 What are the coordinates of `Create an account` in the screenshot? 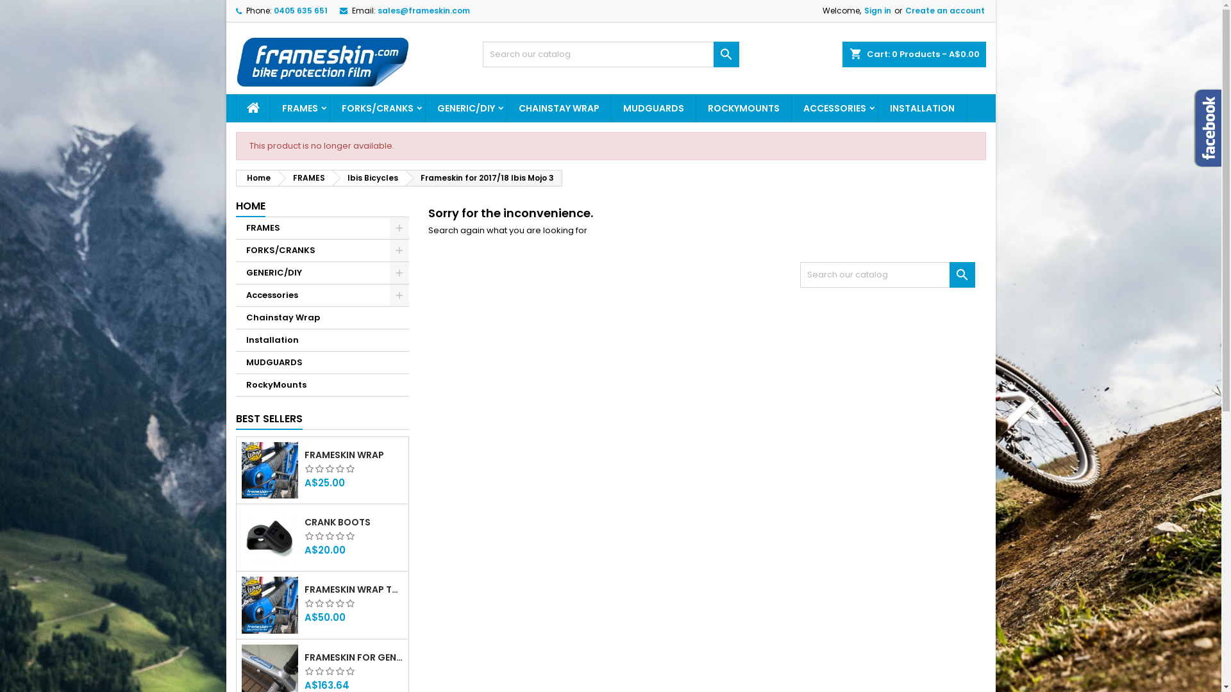 It's located at (945, 11).